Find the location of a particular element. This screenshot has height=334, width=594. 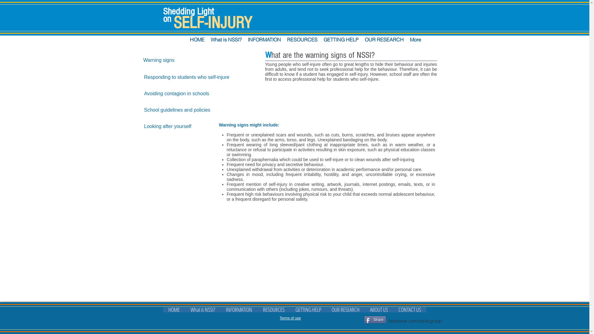

HOME is located at coordinates (174, 310).